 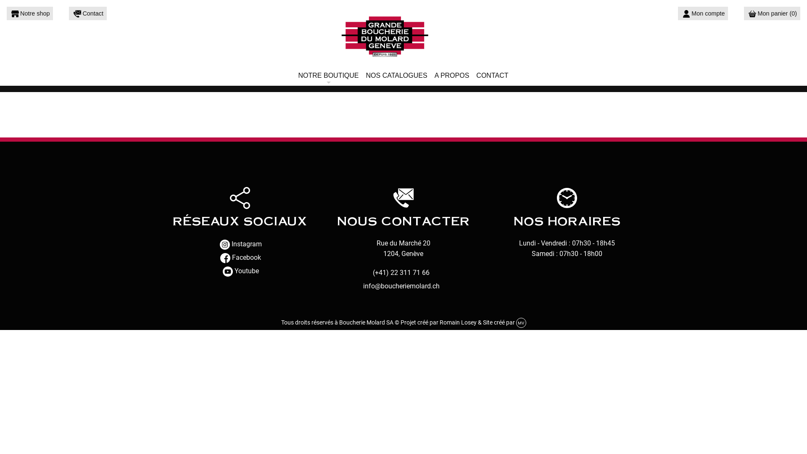 What do you see at coordinates (772, 13) in the screenshot?
I see `Mon panier (0)` at bounding box center [772, 13].